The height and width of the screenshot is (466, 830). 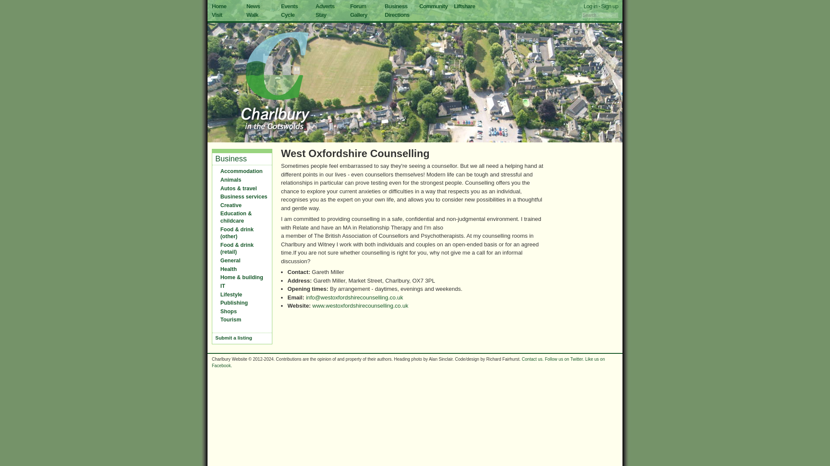 I want to click on Directions, so click(x=397, y=14).